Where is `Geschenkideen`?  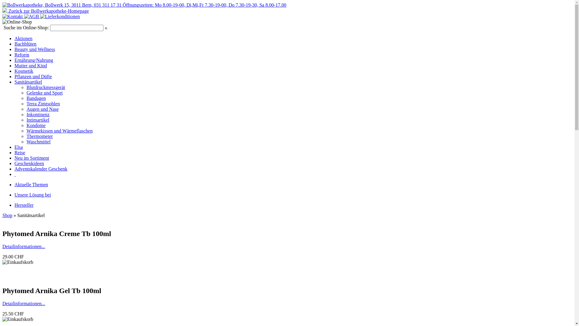 Geschenkideen is located at coordinates (29, 164).